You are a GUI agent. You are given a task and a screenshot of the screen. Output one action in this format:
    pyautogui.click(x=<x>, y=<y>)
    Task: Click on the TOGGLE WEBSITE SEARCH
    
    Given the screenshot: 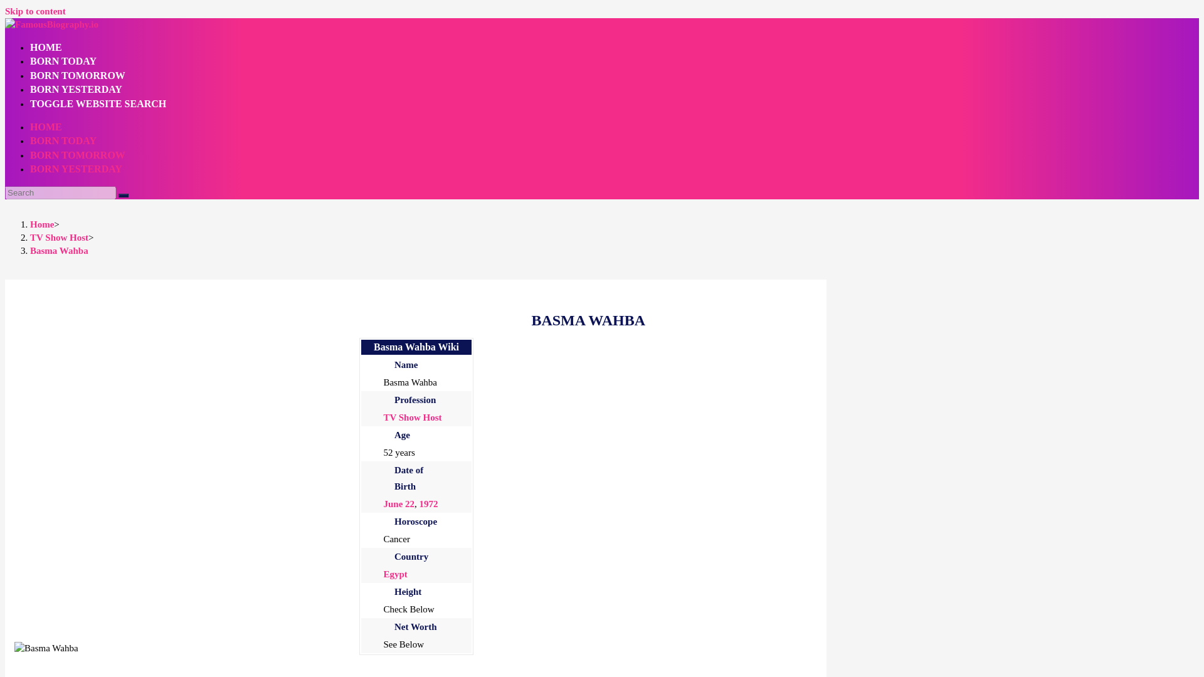 What is the action you would take?
    pyautogui.click(x=98, y=103)
    